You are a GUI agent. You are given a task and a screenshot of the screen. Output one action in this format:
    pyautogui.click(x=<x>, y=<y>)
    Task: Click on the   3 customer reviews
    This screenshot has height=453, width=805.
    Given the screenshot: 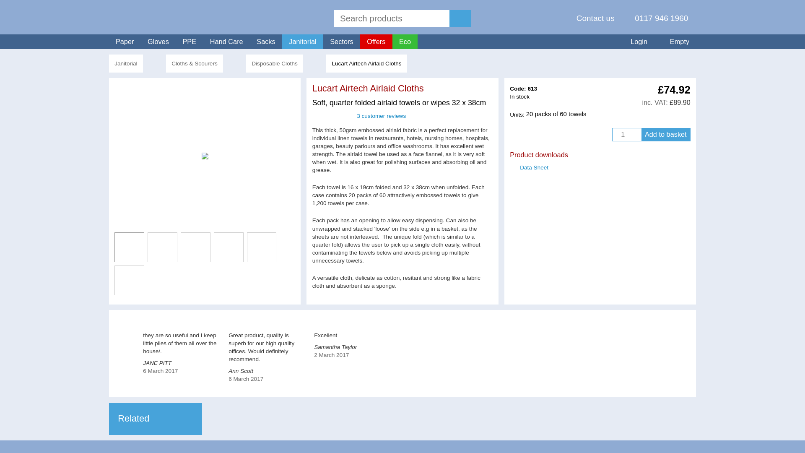 What is the action you would take?
    pyautogui.click(x=359, y=116)
    